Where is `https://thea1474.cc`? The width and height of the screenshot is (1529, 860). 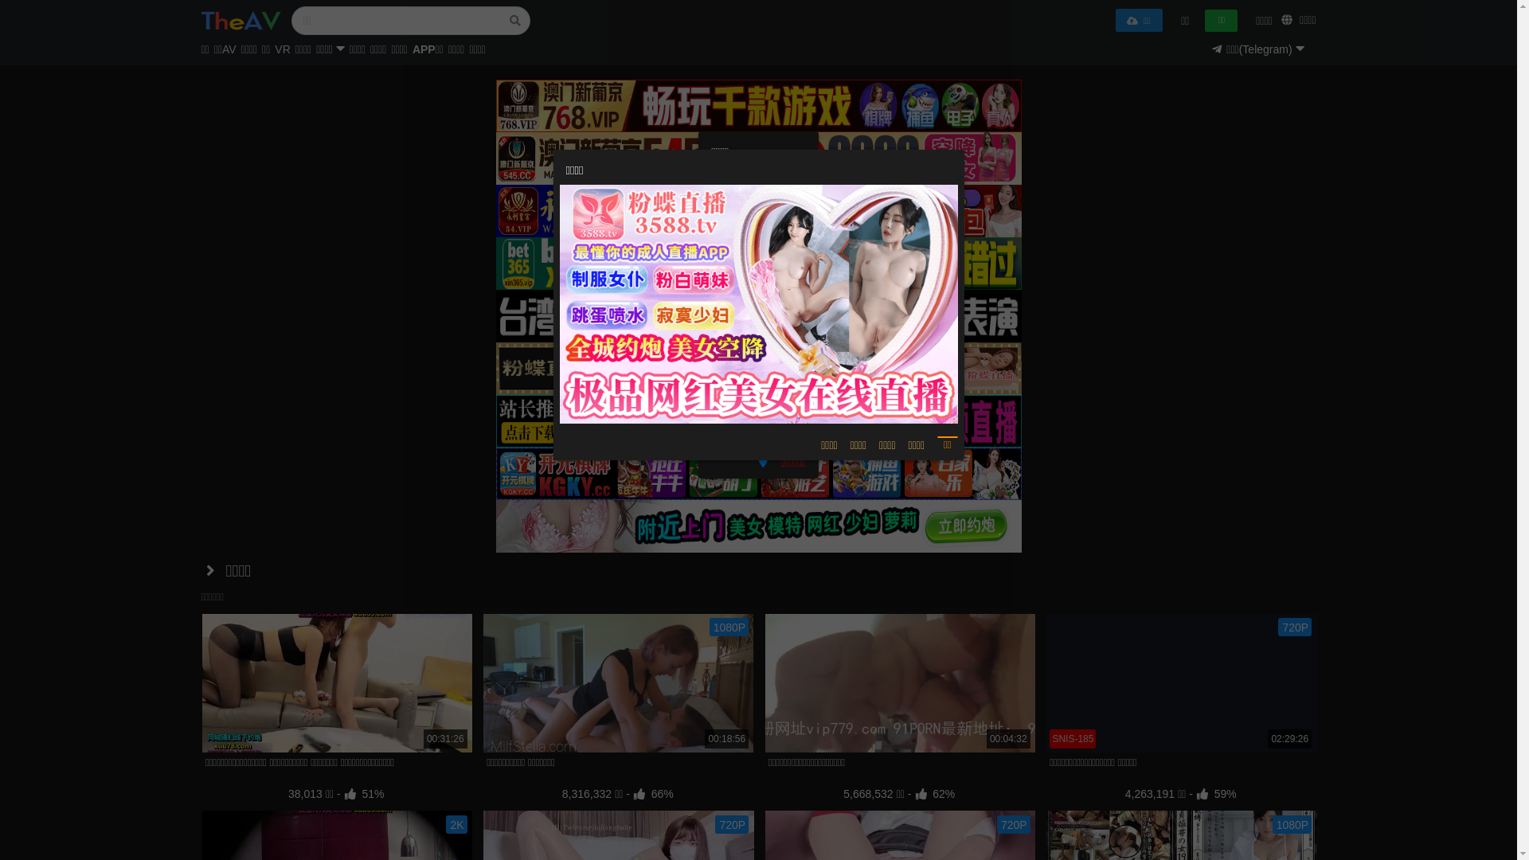 https://thea1474.cc is located at coordinates (758, 269).